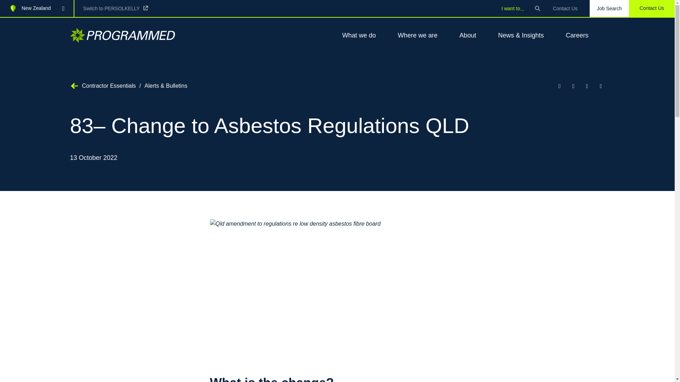 Image resolution: width=680 pixels, height=382 pixels. What do you see at coordinates (37, 8) in the screenshot?
I see `New Zealand` at bounding box center [37, 8].